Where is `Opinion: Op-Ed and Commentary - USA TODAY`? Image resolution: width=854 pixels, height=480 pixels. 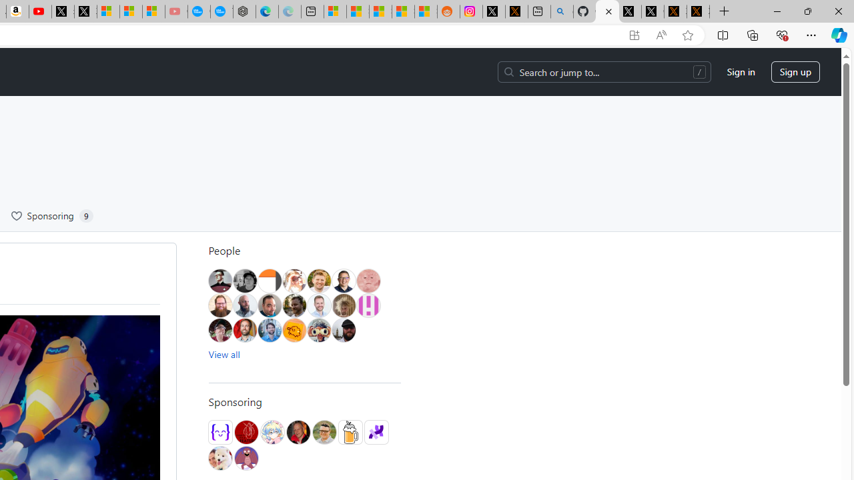
Opinion: Op-Ed and Commentary - USA TODAY is located at coordinates (199, 12).